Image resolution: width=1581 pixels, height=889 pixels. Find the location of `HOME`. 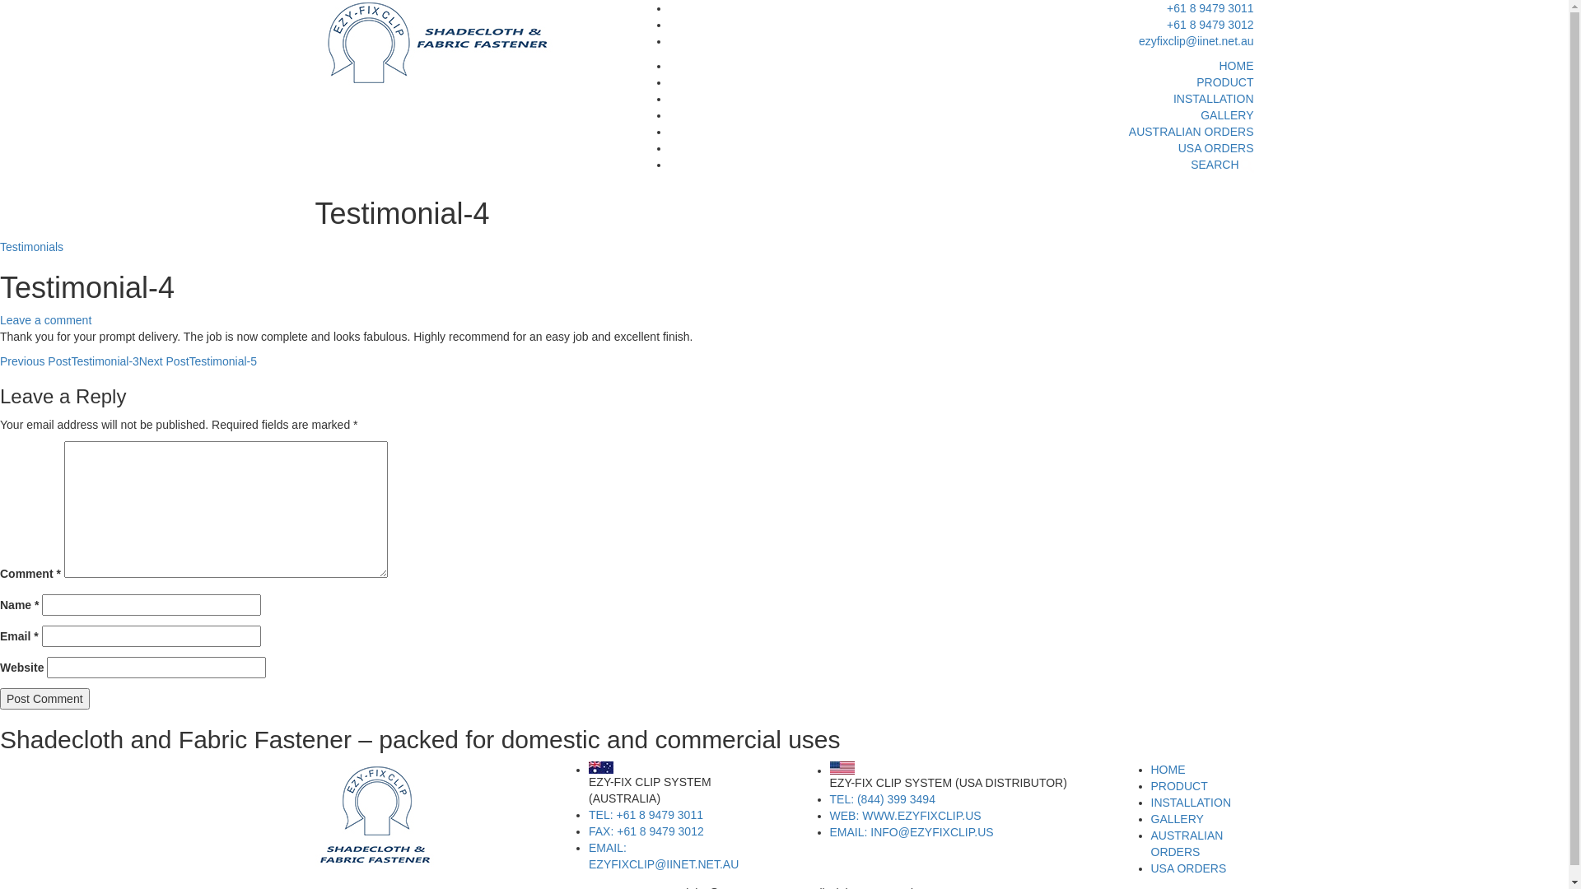

HOME is located at coordinates (1236, 66).